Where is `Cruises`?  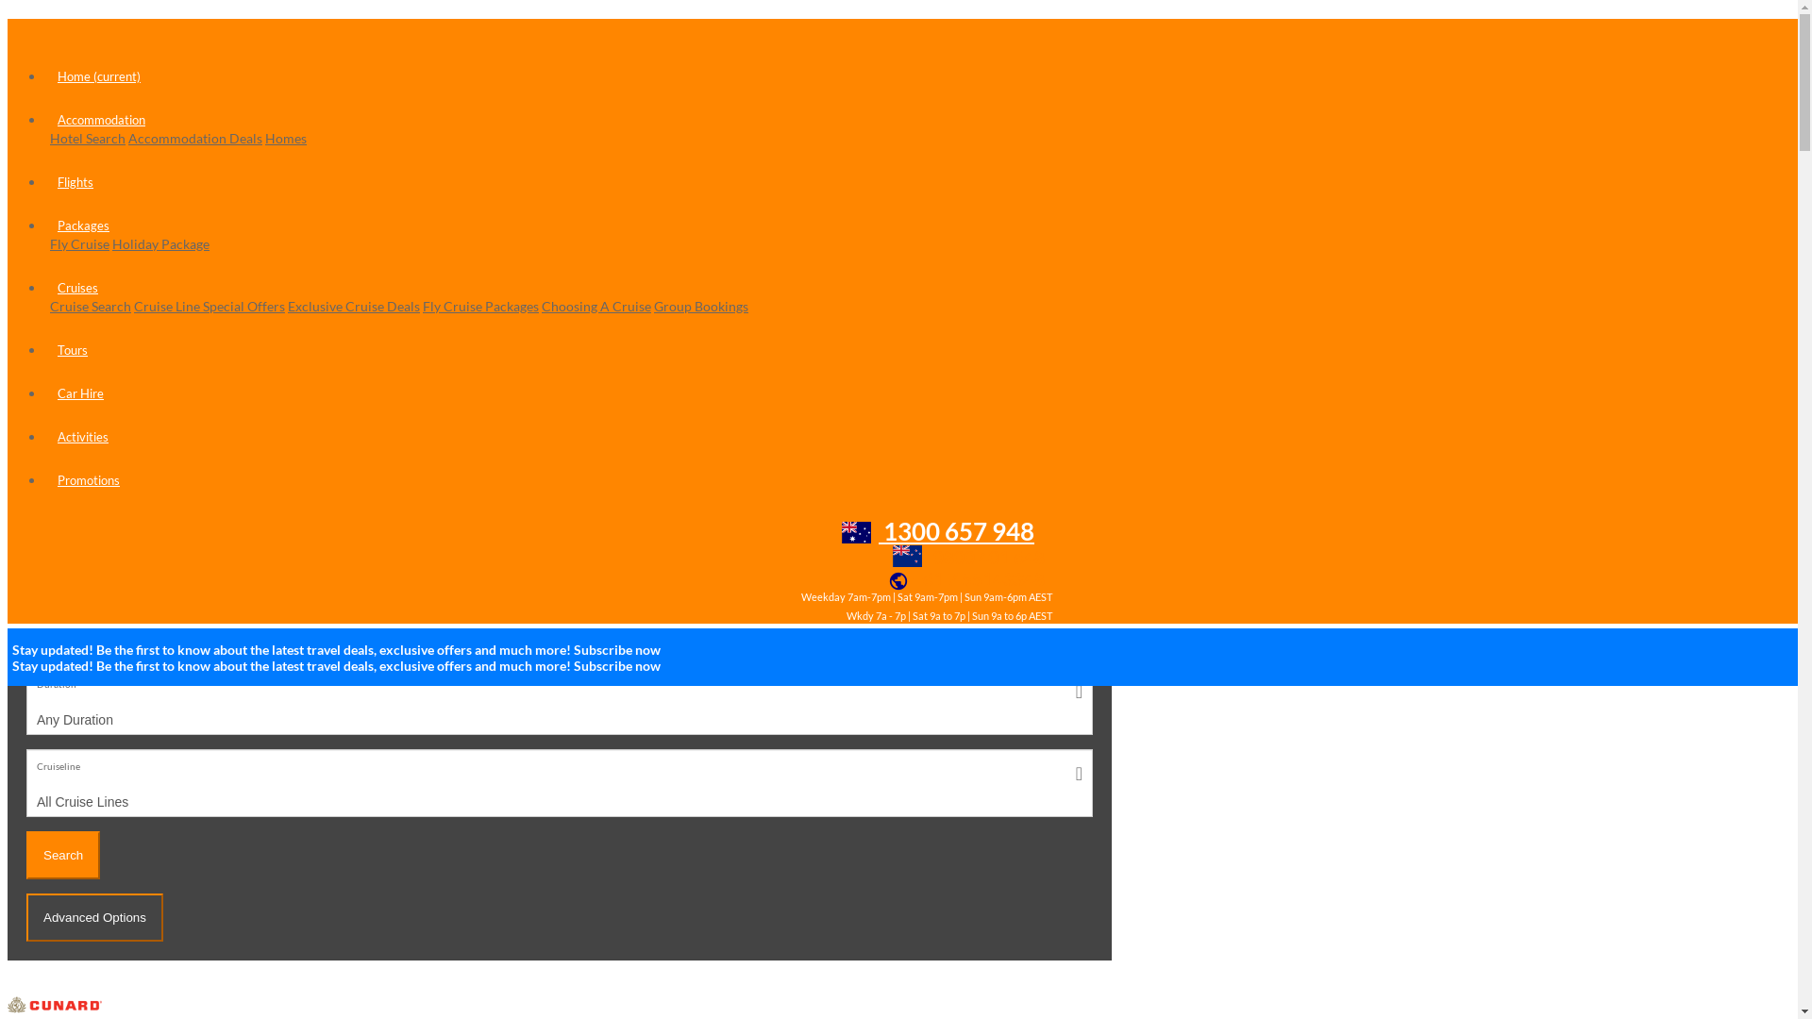
Cruises is located at coordinates (77, 288).